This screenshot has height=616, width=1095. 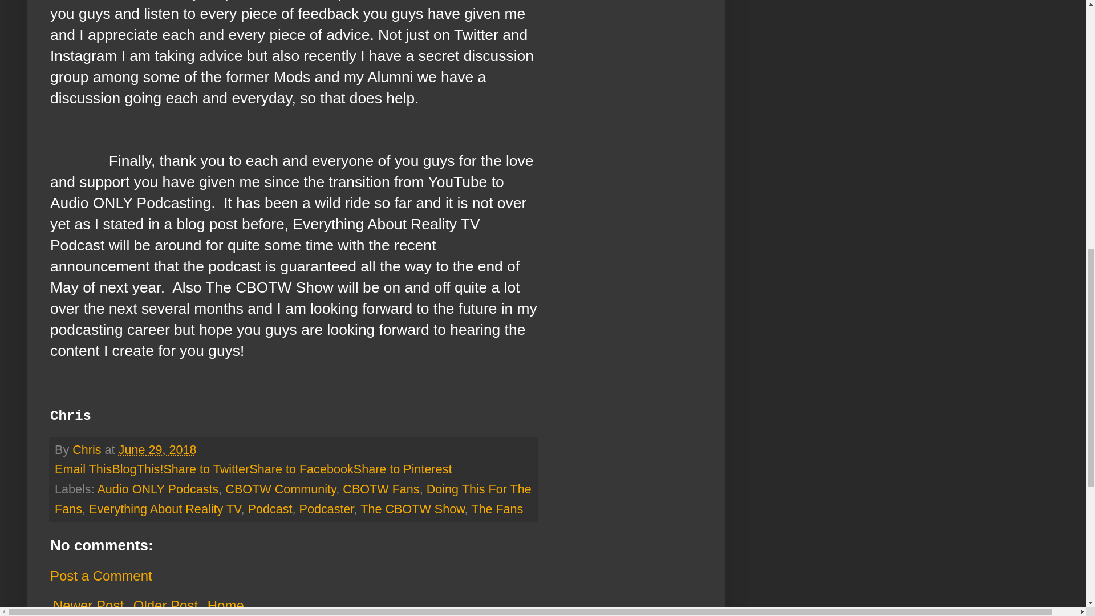 I want to click on Podcaster, so click(x=326, y=509).